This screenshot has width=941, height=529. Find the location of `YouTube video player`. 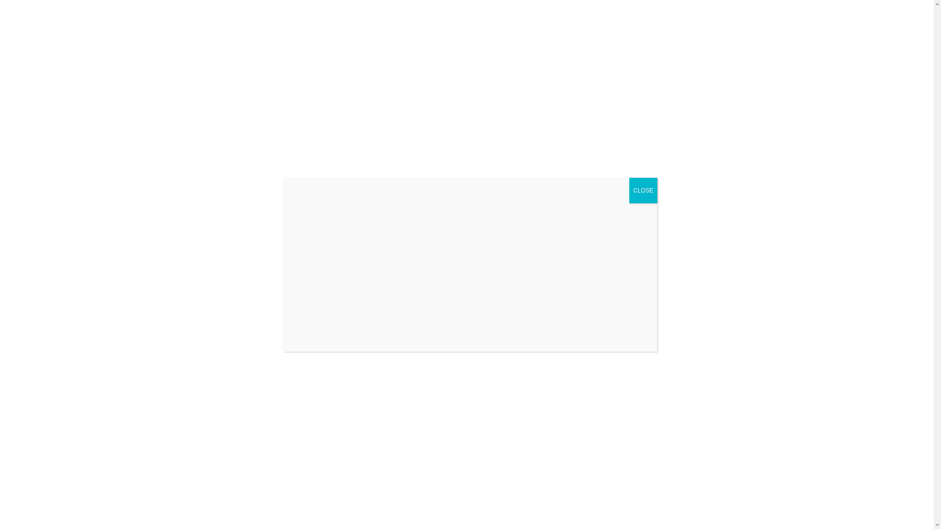

YouTube video player is located at coordinates (430, 264).